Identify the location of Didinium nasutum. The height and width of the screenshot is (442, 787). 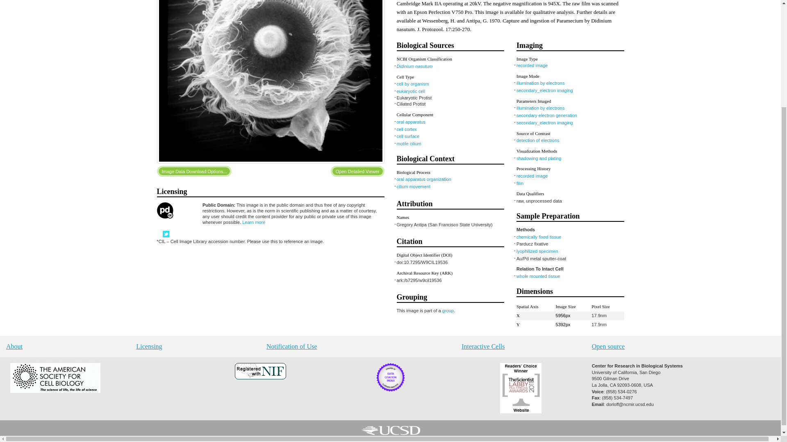
(415, 66).